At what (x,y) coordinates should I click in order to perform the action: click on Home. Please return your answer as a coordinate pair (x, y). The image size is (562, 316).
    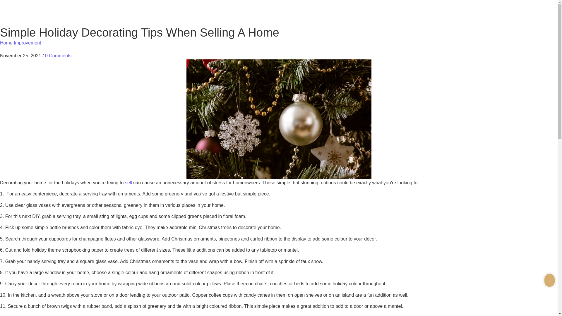
    Looking at the image, I should click on (248, 14).